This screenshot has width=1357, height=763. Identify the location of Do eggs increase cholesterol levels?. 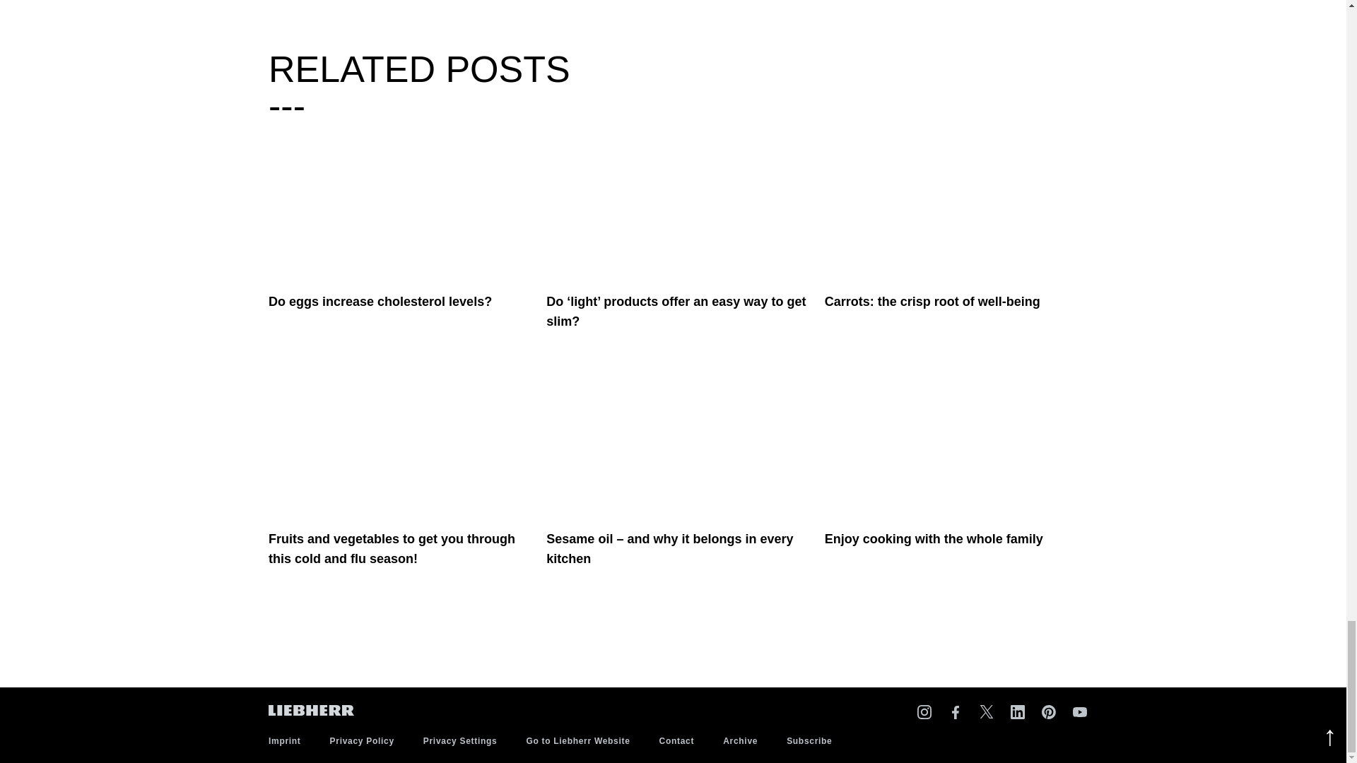
(400, 208).